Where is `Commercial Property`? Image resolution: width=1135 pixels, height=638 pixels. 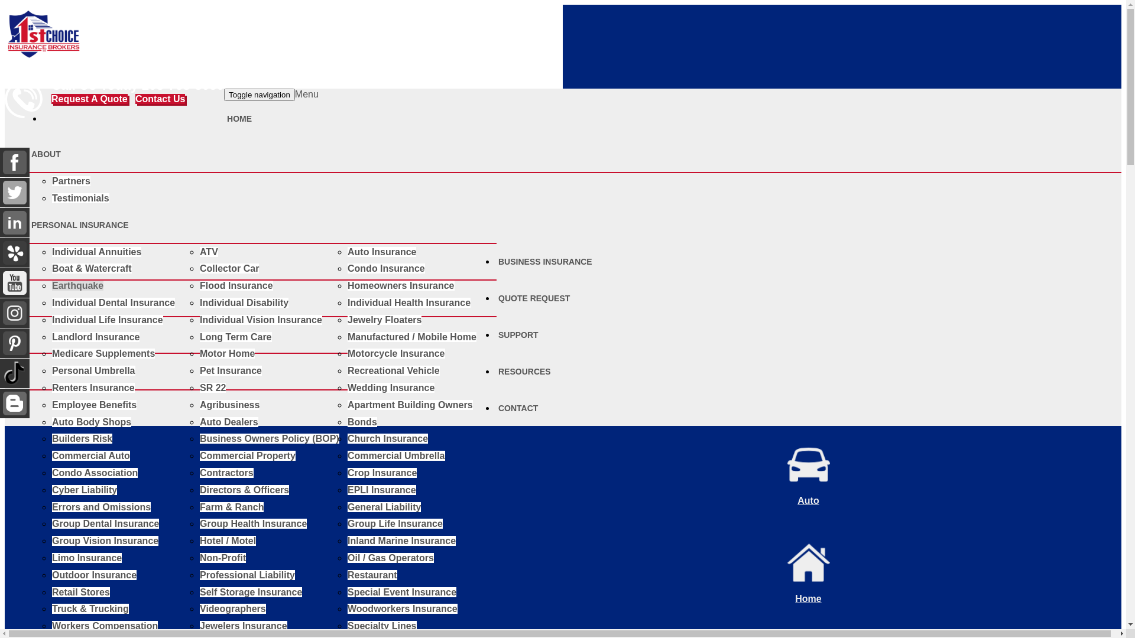 Commercial Property is located at coordinates (248, 456).